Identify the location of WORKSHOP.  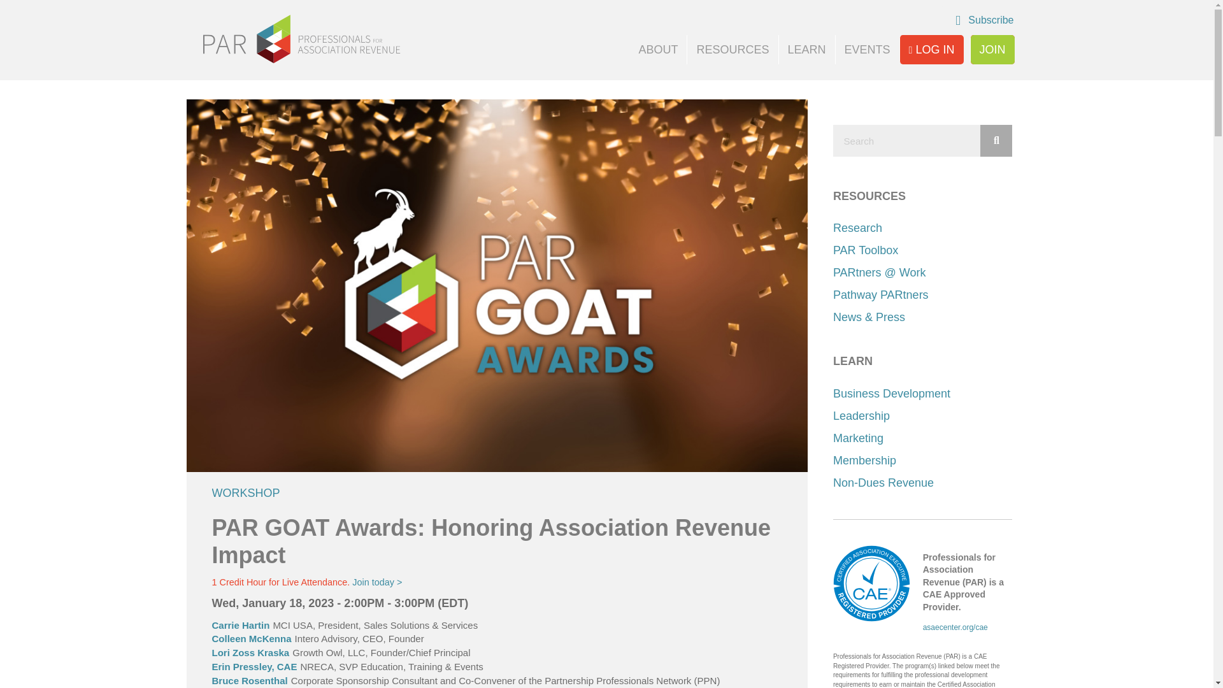
(246, 493).